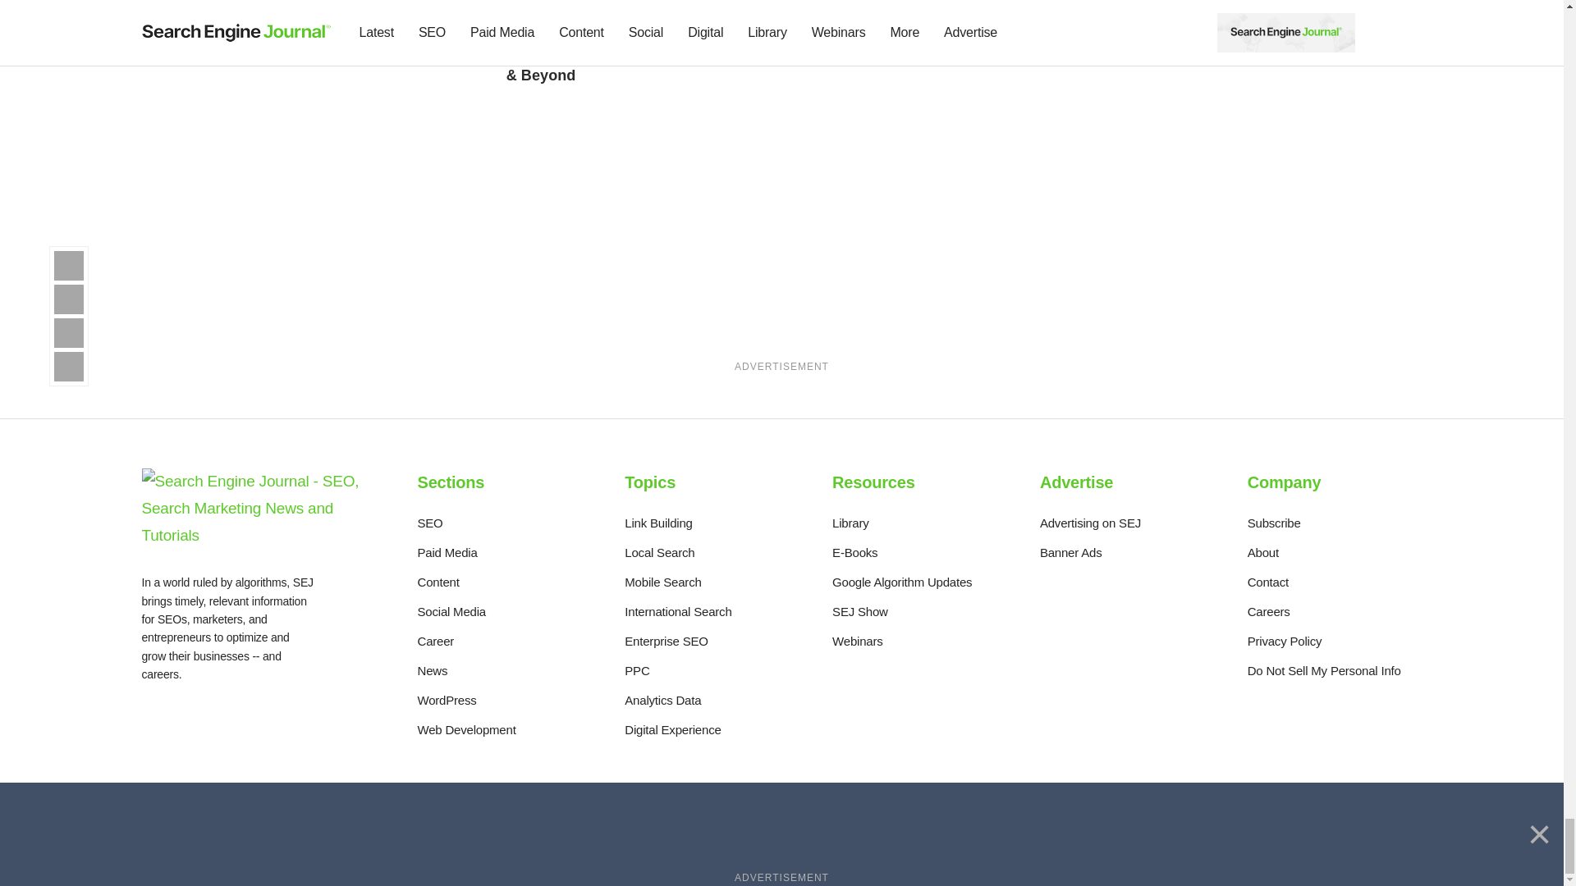 The height and width of the screenshot is (886, 1576). I want to click on Read the Article, so click(599, 3).